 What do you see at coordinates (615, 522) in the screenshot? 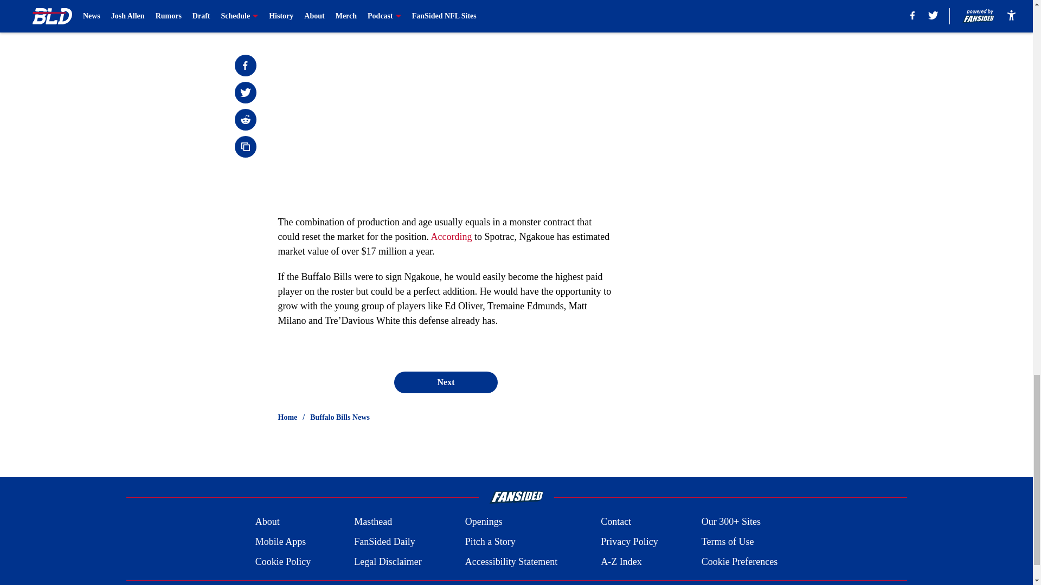
I see `Contact` at bounding box center [615, 522].